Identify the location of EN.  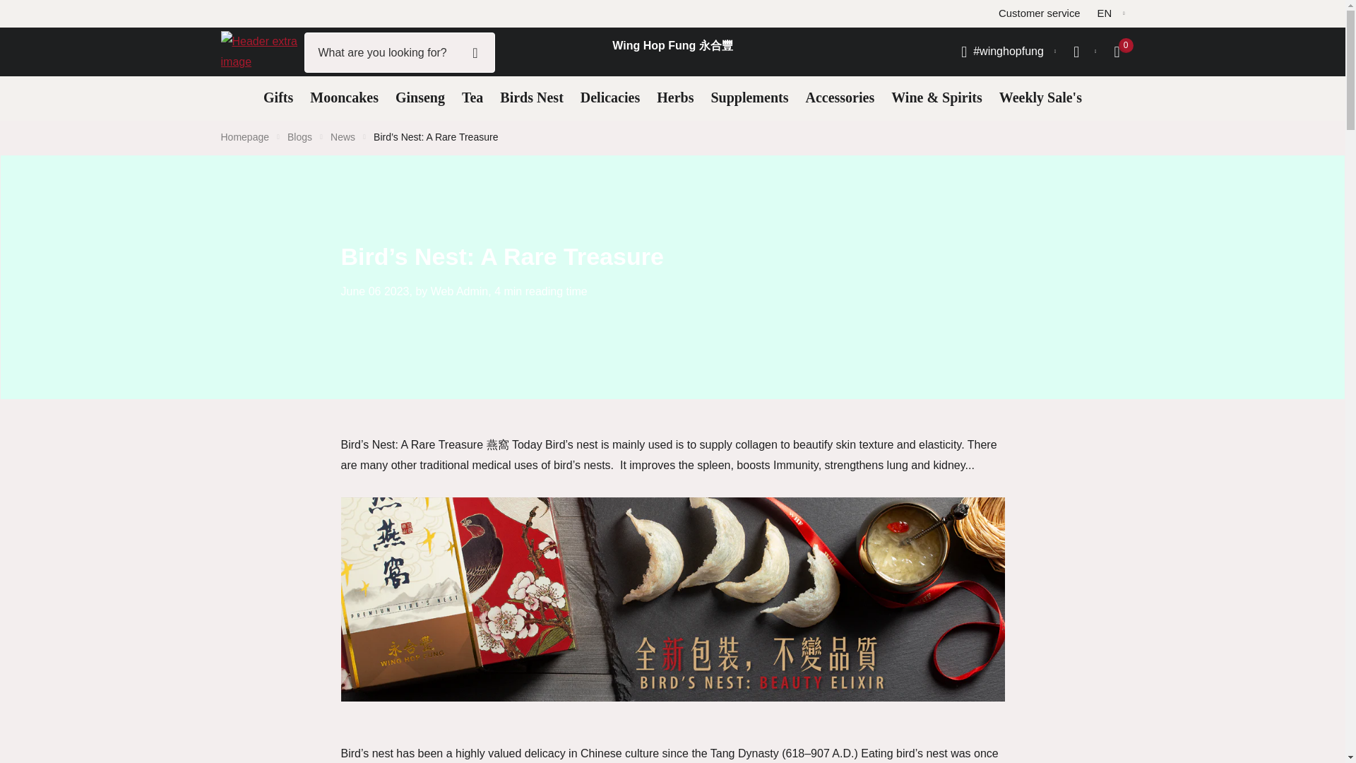
(1111, 14).